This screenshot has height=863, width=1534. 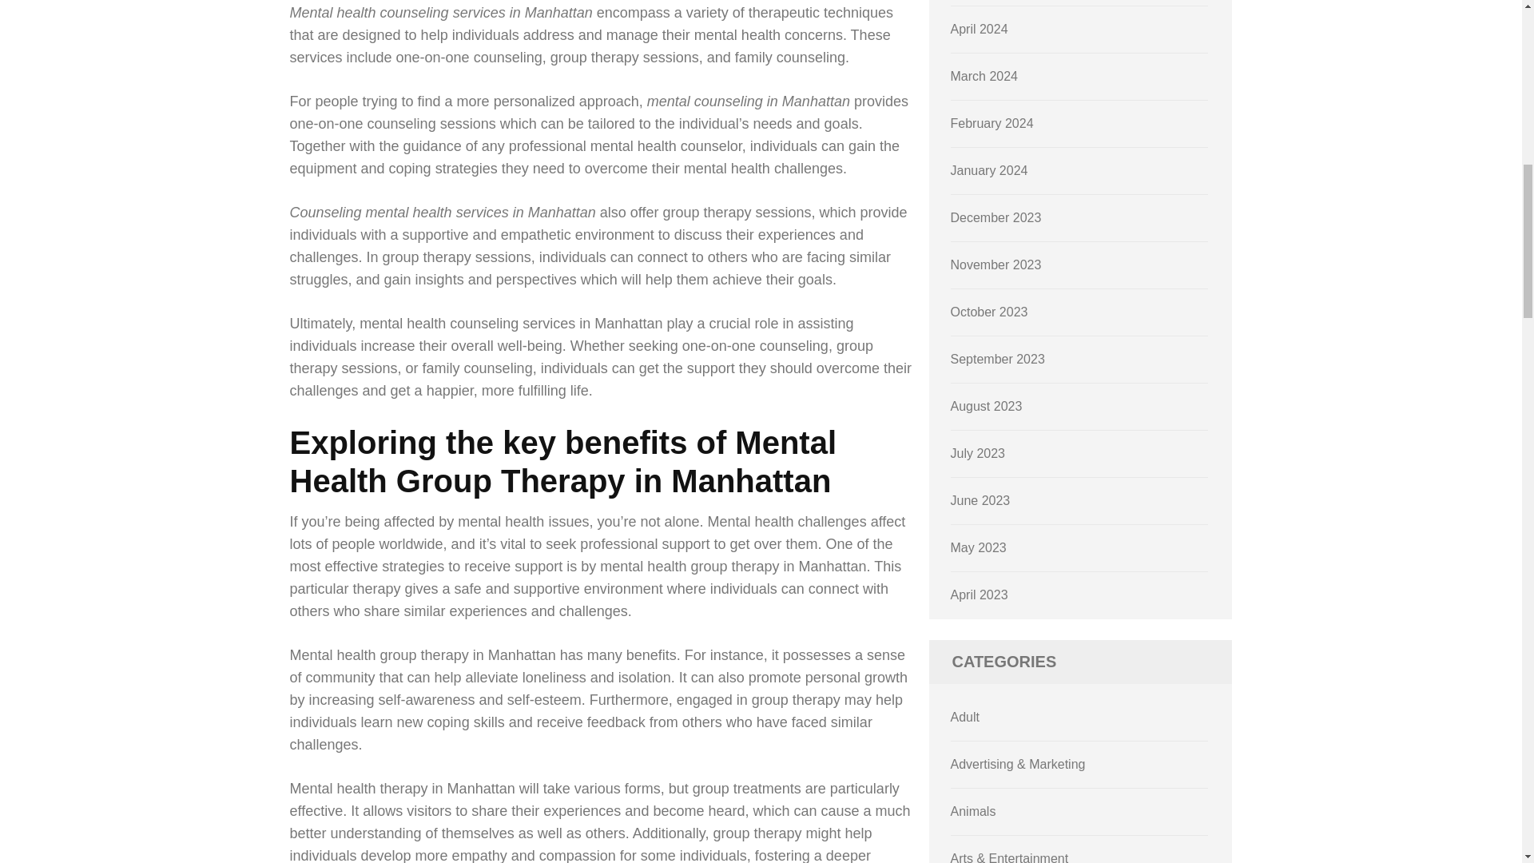 What do you see at coordinates (978, 548) in the screenshot?
I see `May 2023` at bounding box center [978, 548].